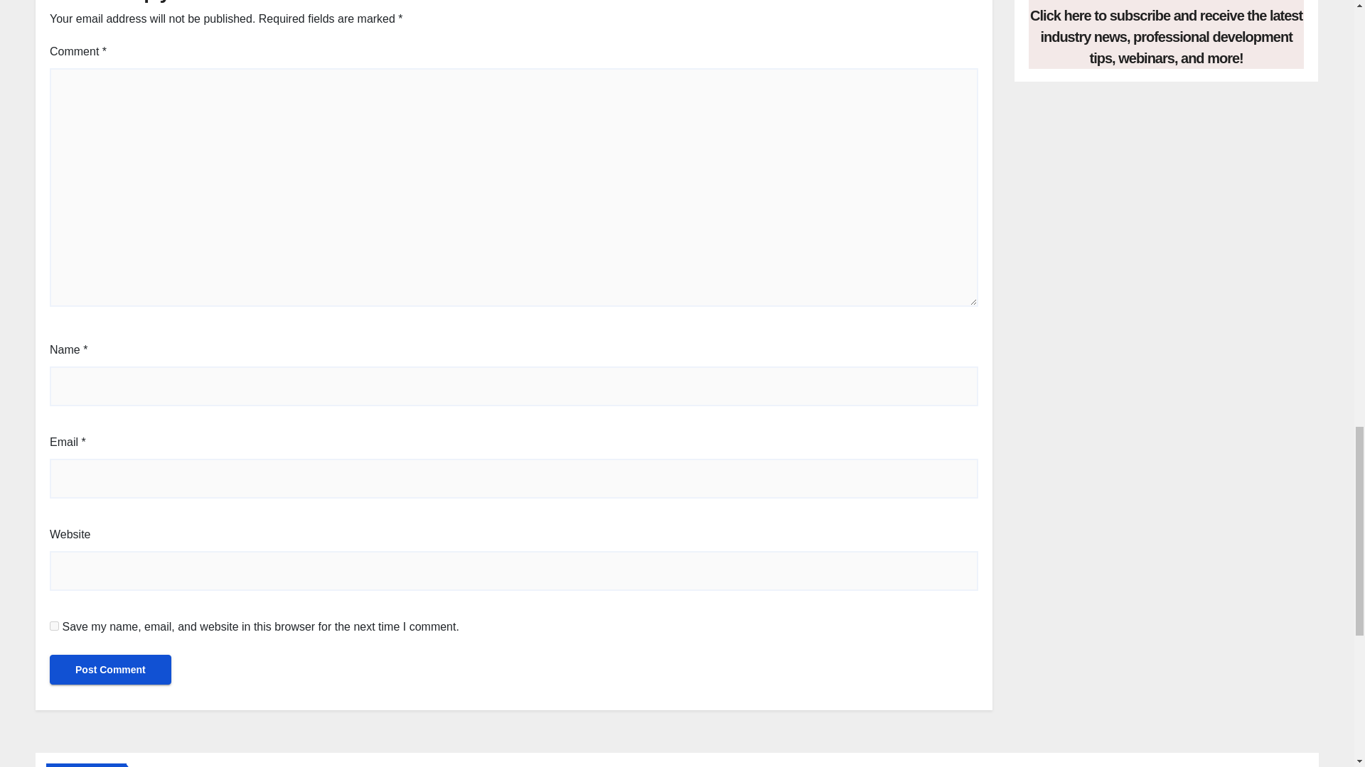  Describe the element at coordinates (54, 625) in the screenshot. I see `yes` at that location.